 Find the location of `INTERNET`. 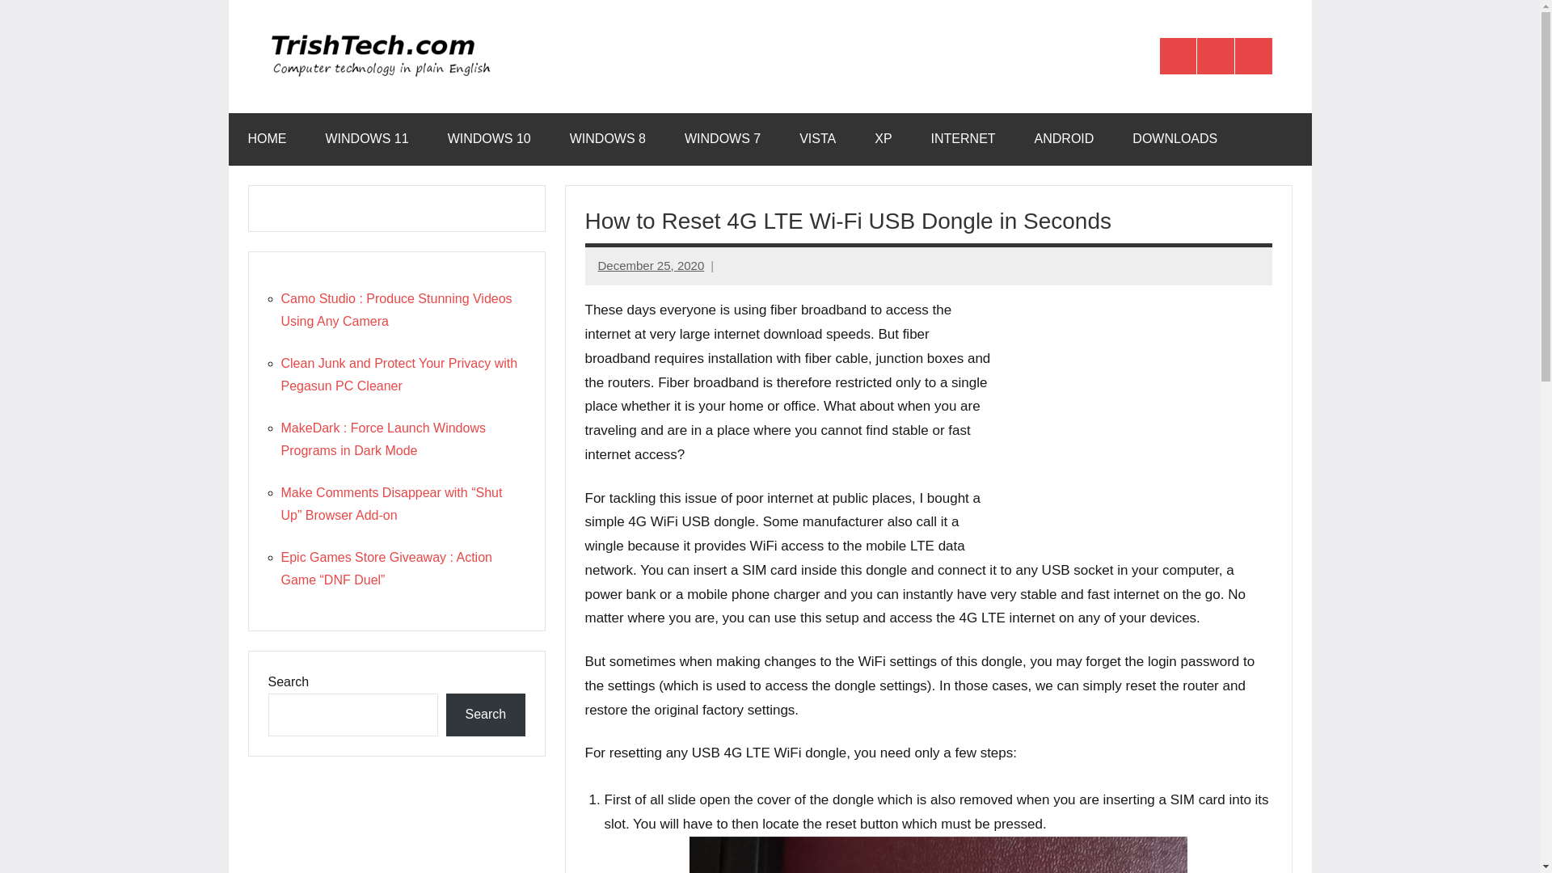

INTERNET is located at coordinates (964, 139).